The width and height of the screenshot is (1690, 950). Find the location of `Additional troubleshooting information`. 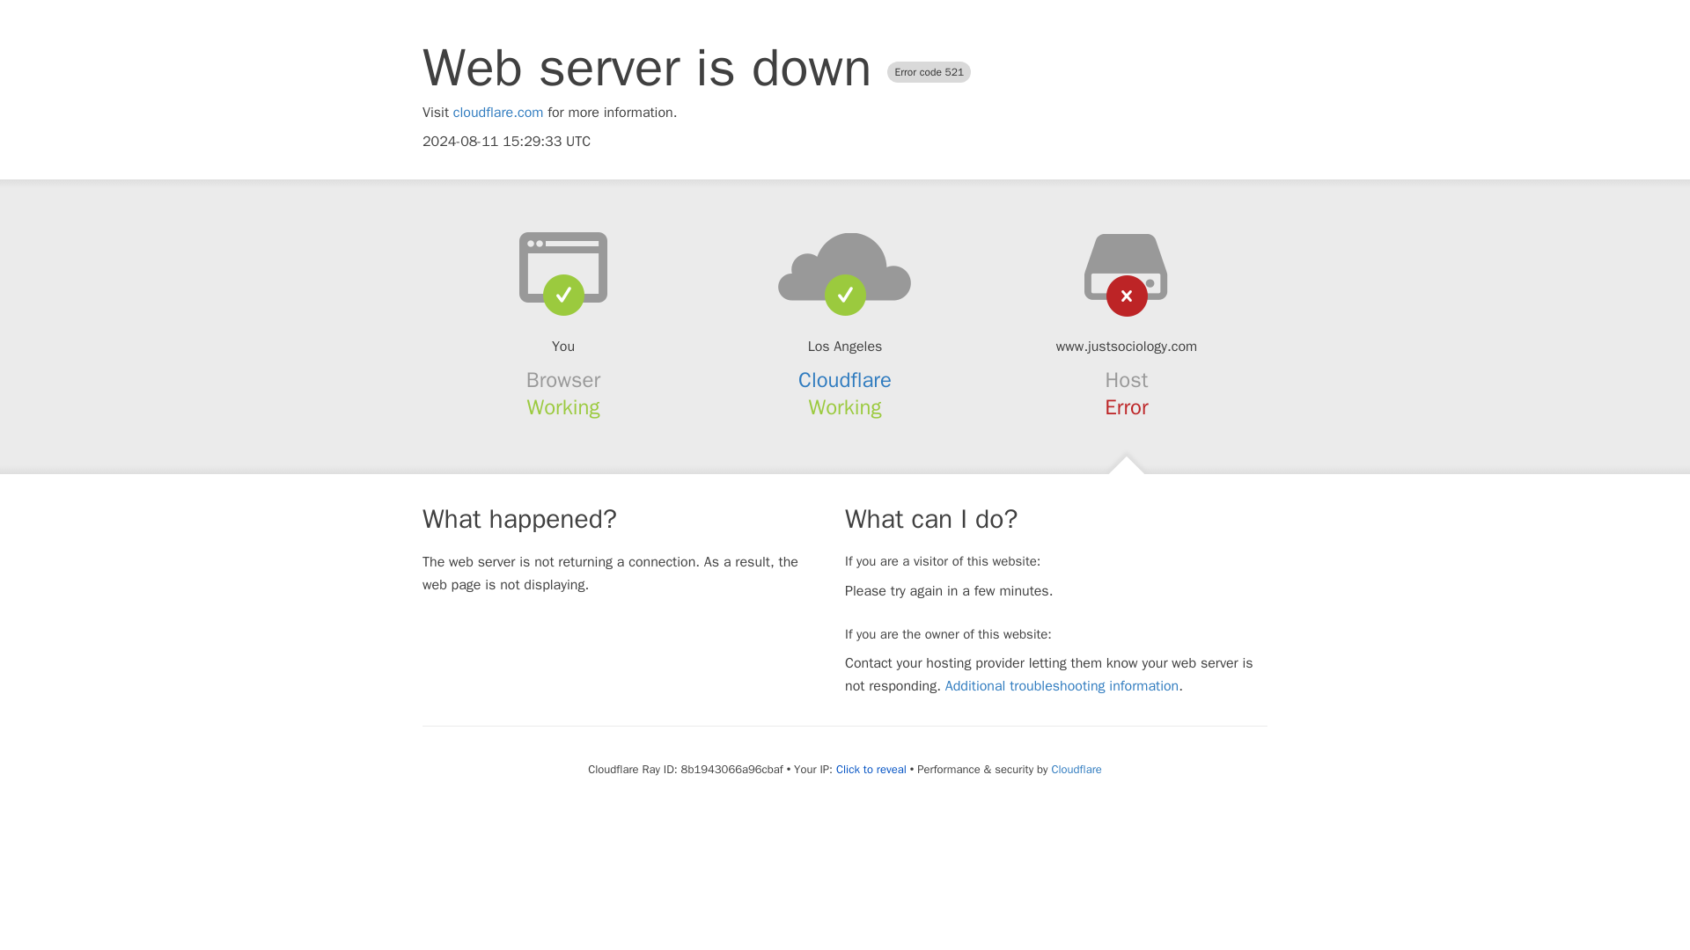

Additional troubleshooting information is located at coordinates (1062, 686).